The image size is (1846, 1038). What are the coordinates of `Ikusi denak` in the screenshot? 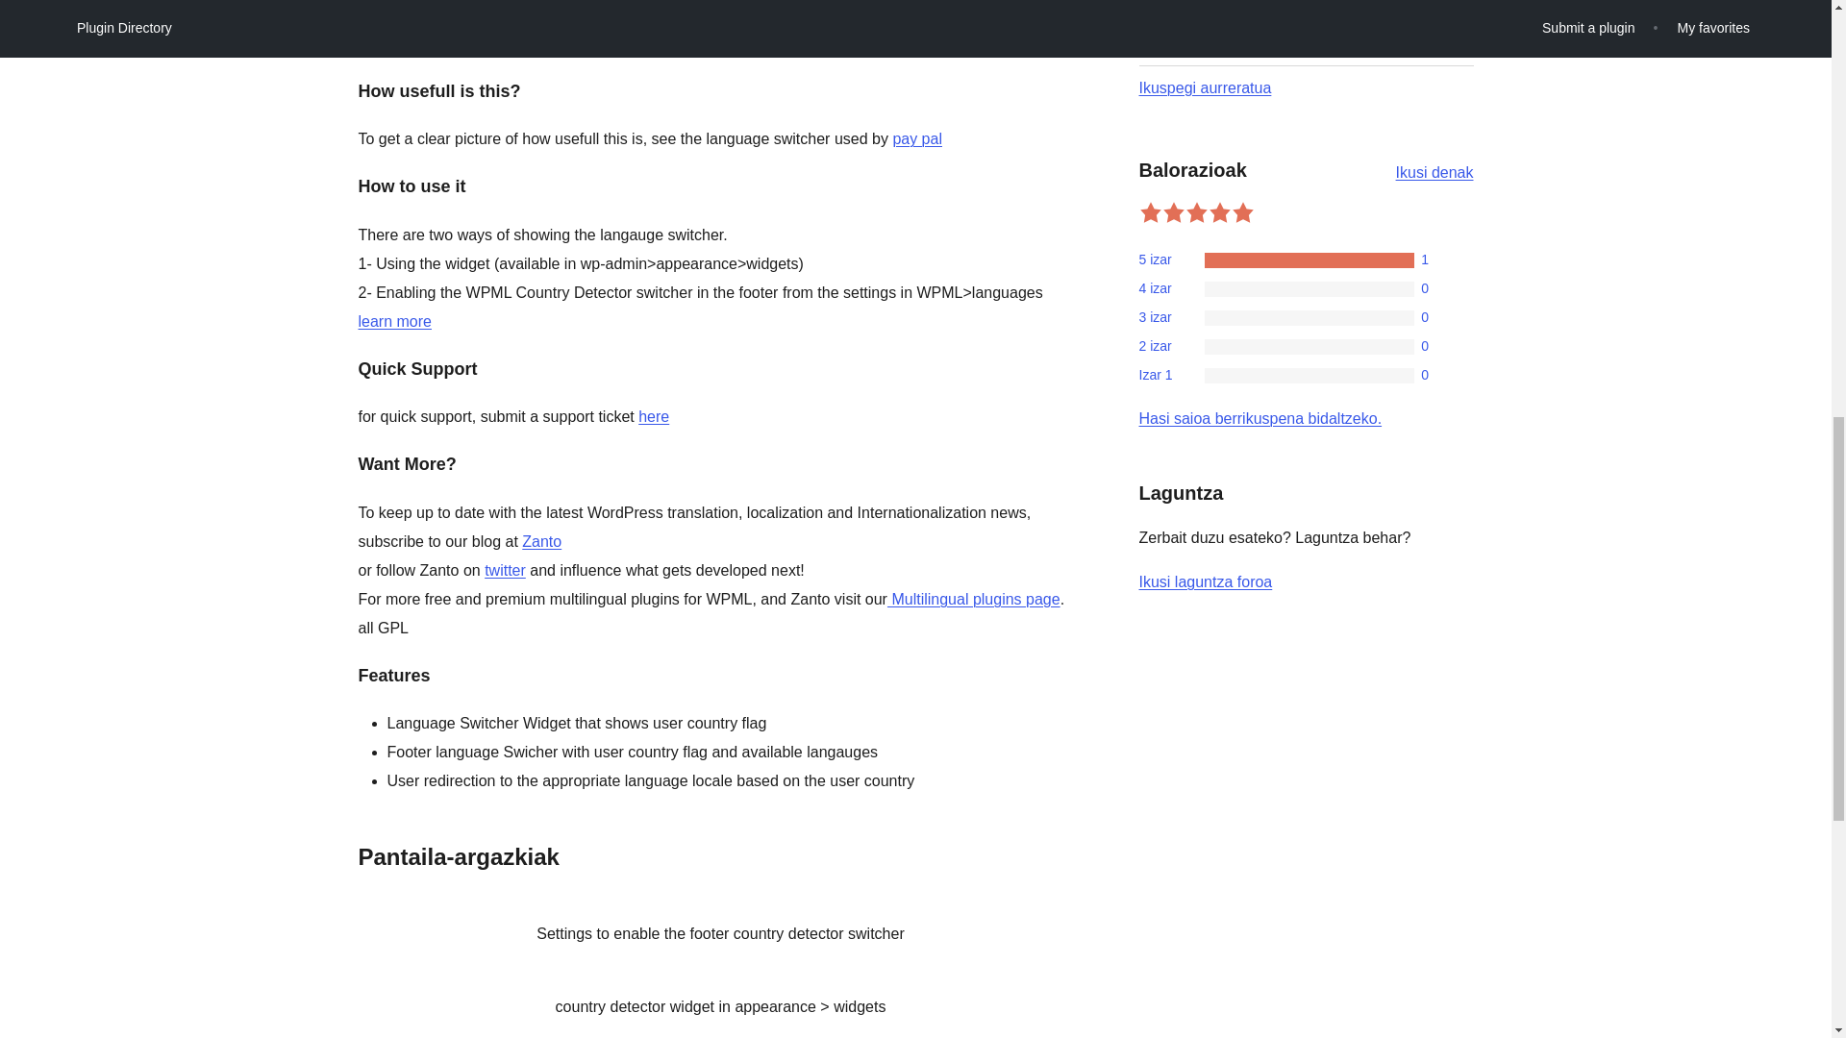 It's located at (505, 570).